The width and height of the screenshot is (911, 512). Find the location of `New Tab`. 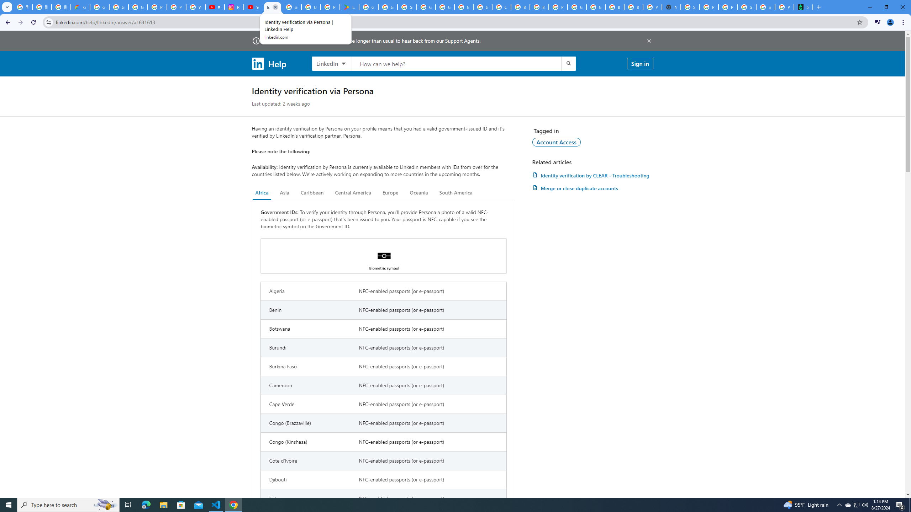

New Tab is located at coordinates (671, 7).